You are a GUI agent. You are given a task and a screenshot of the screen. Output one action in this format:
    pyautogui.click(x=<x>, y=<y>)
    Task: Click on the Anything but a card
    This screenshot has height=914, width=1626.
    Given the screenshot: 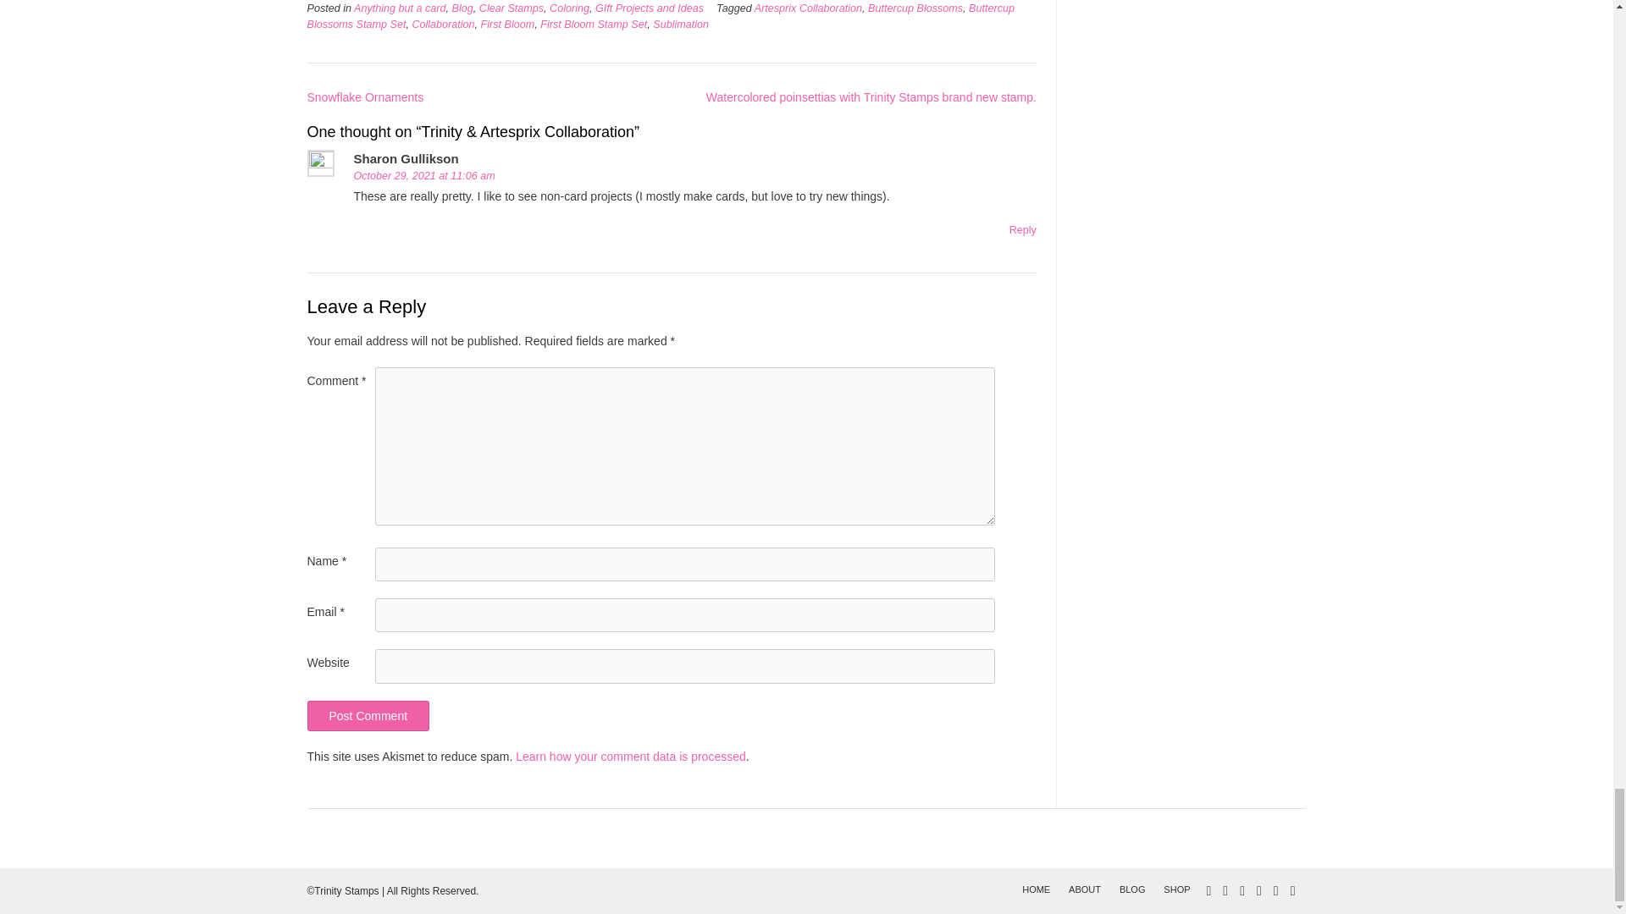 What is the action you would take?
    pyautogui.click(x=400, y=8)
    